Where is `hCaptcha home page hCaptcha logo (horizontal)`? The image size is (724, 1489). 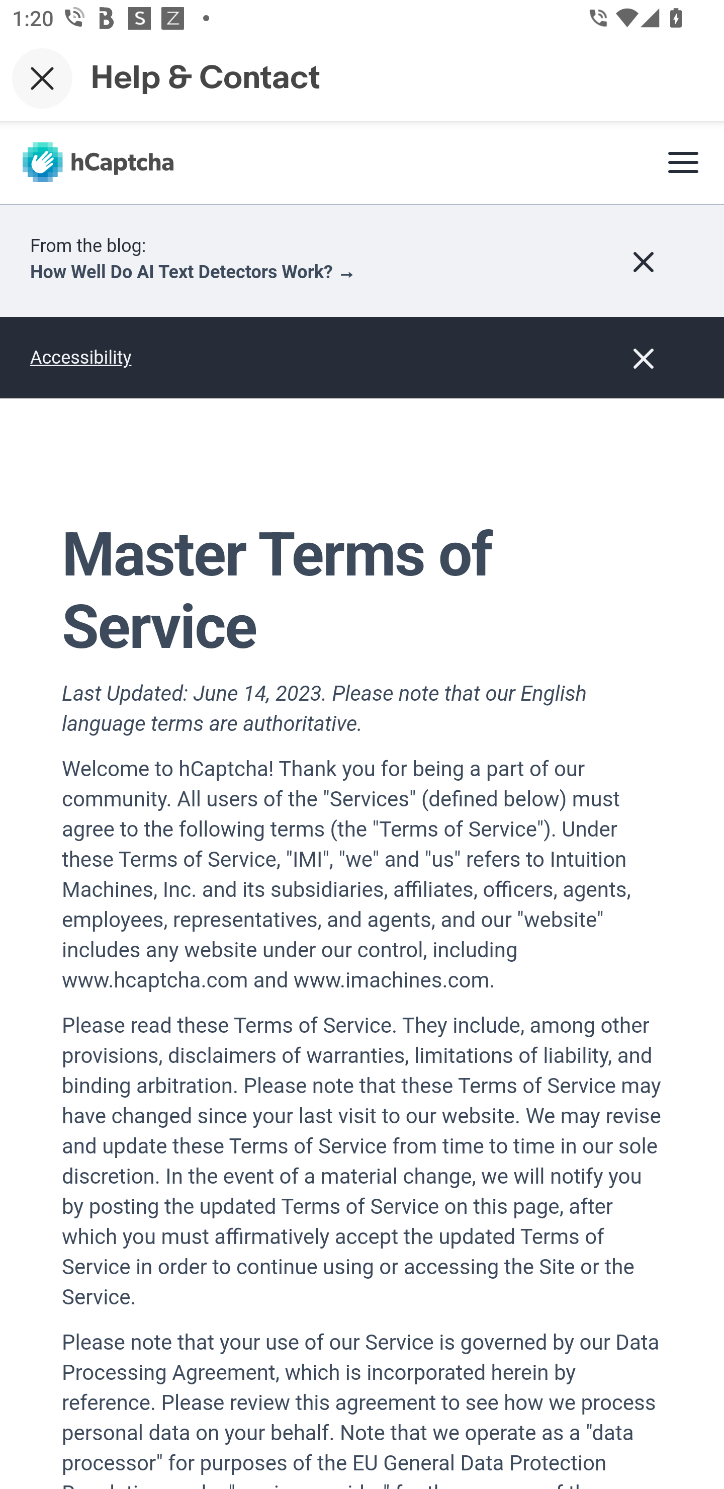
hCaptcha home page hCaptcha logo (horizontal) is located at coordinates (98, 162).